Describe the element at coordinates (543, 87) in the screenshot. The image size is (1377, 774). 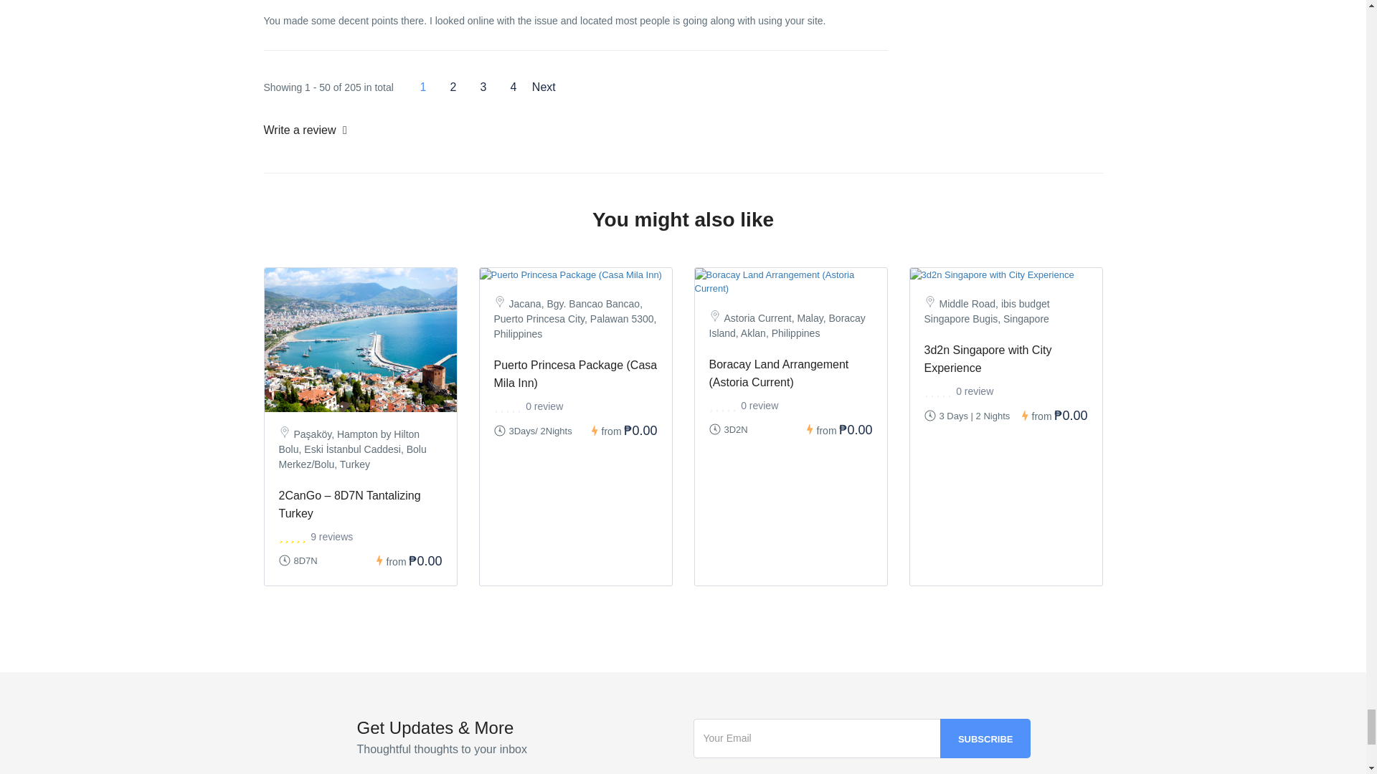
I see `next` at that location.